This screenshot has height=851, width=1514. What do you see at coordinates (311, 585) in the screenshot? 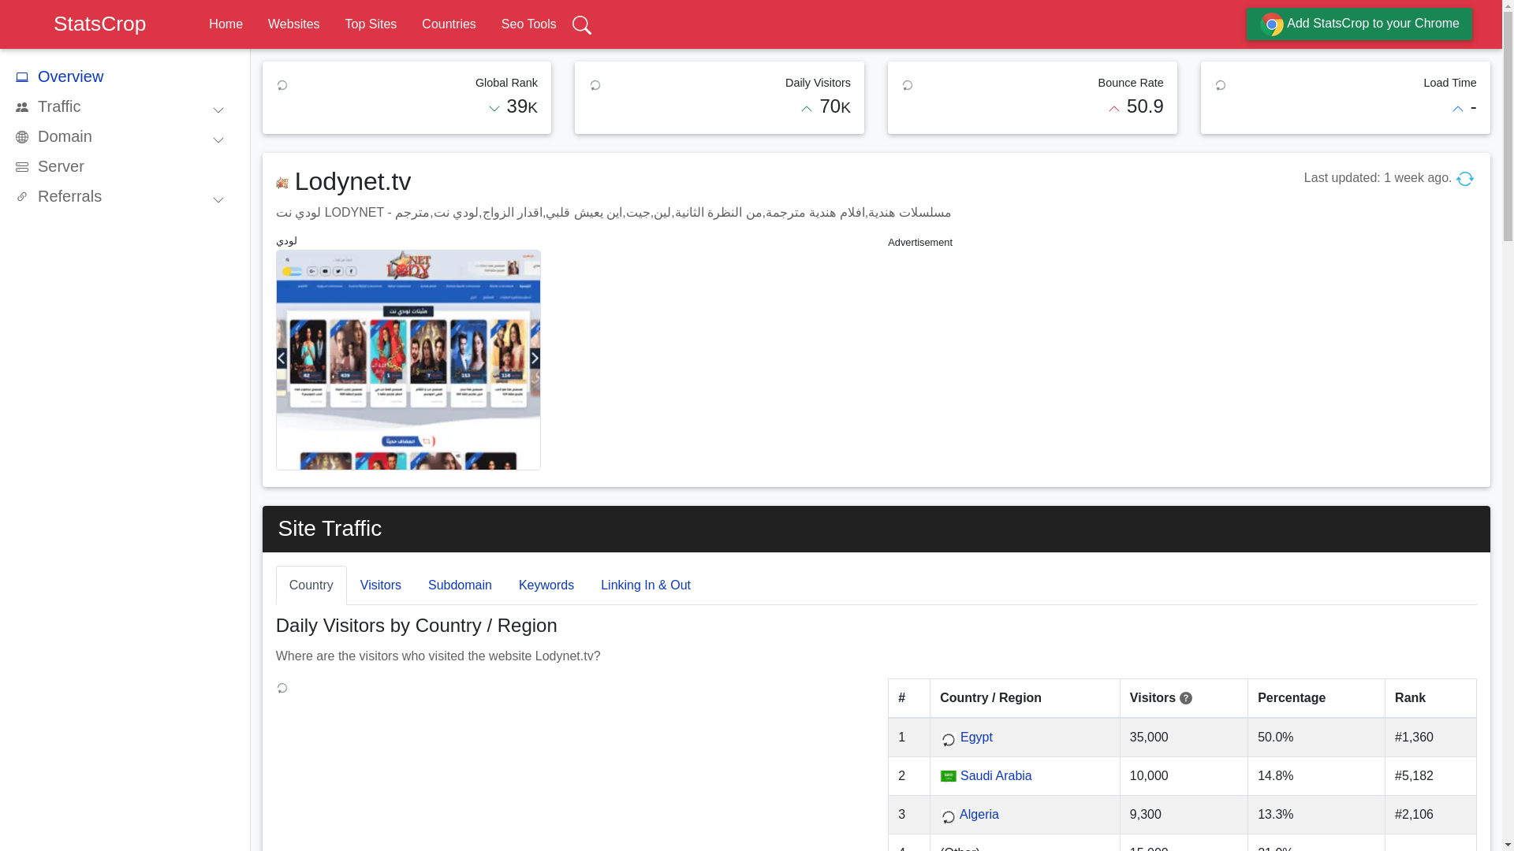
I see `Country` at bounding box center [311, 585].